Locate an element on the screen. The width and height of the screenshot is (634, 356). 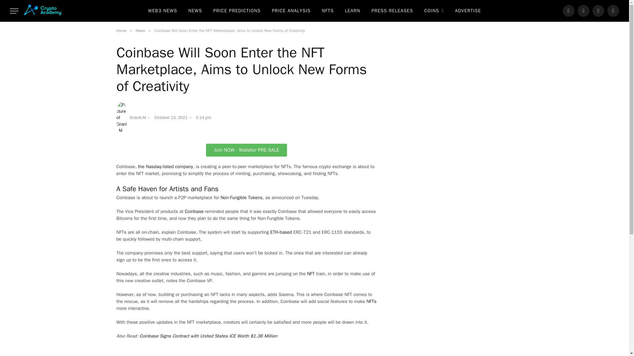
NFTS is located at coordinates (328, 11).